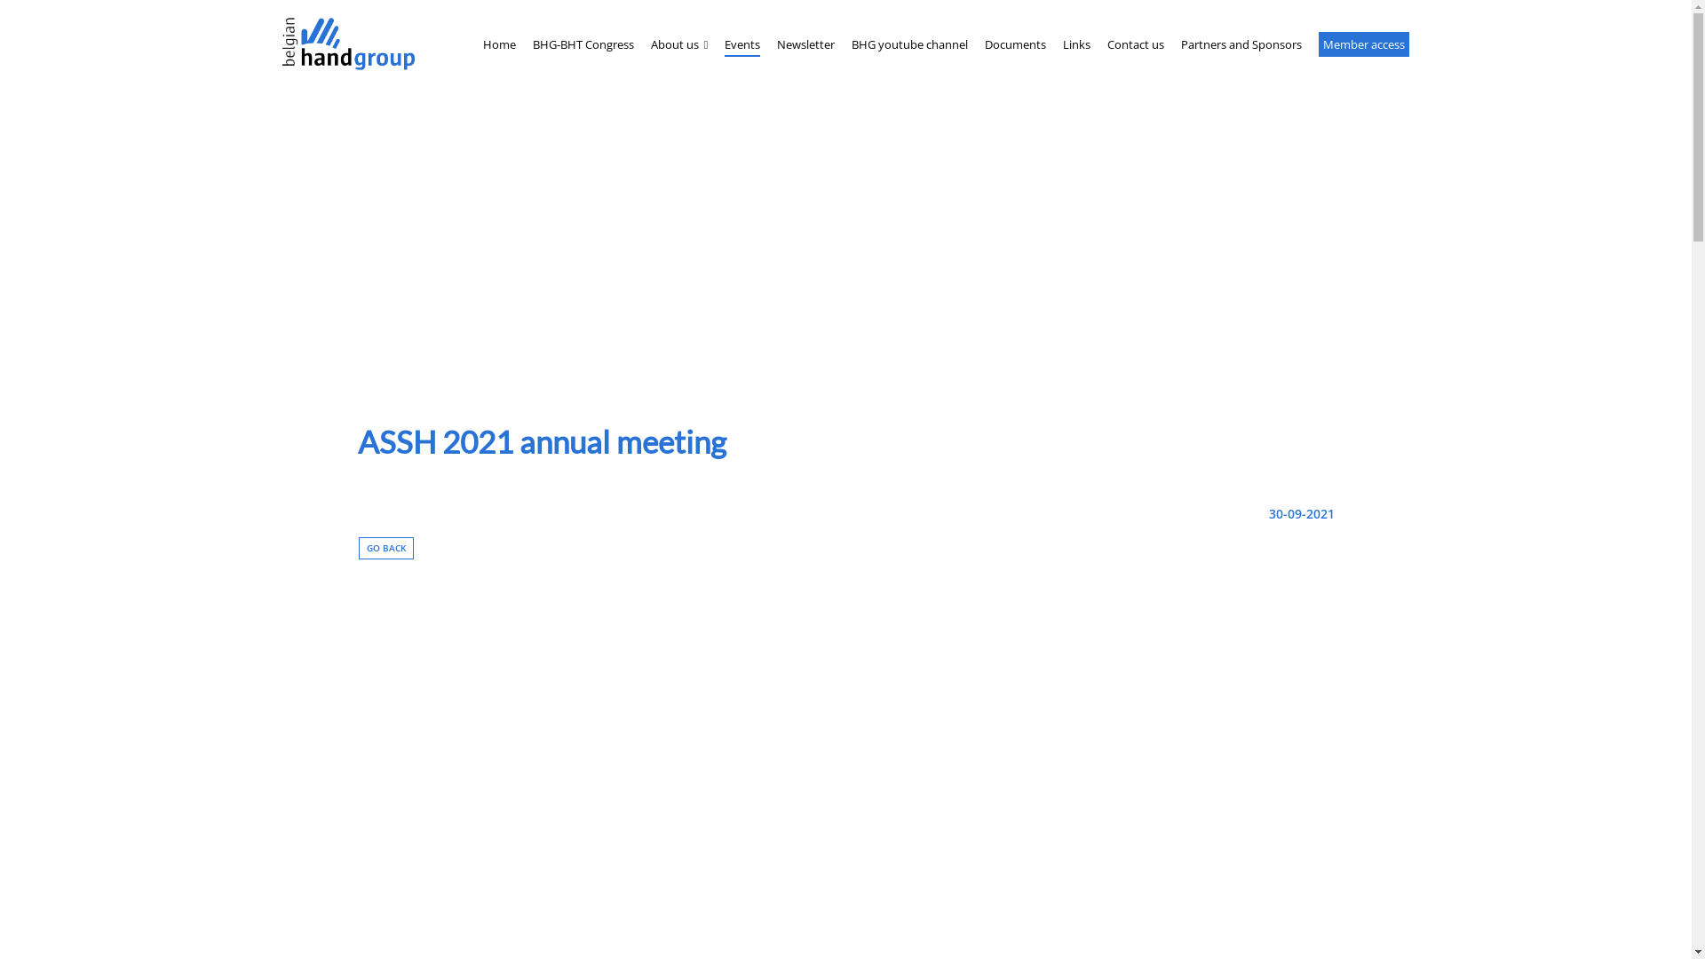  What do you see at coordinates (386, 549) in the screenshot?
I see `GO BACK` at bounding box center [386, 549].